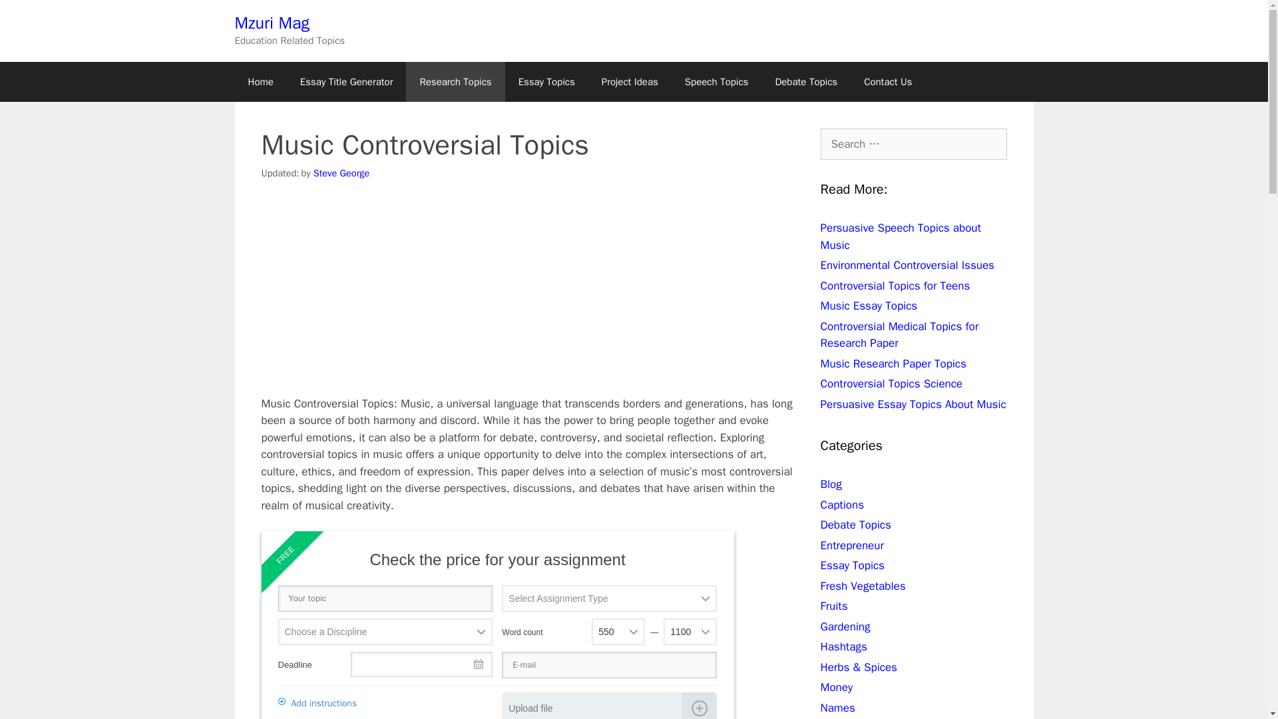 This screenshot has height=719, width=1278. What do you see at coordinates (907, 265) in the screenshot?
I see `Environmental Controversial Issues` at bounding box center [907, 265].